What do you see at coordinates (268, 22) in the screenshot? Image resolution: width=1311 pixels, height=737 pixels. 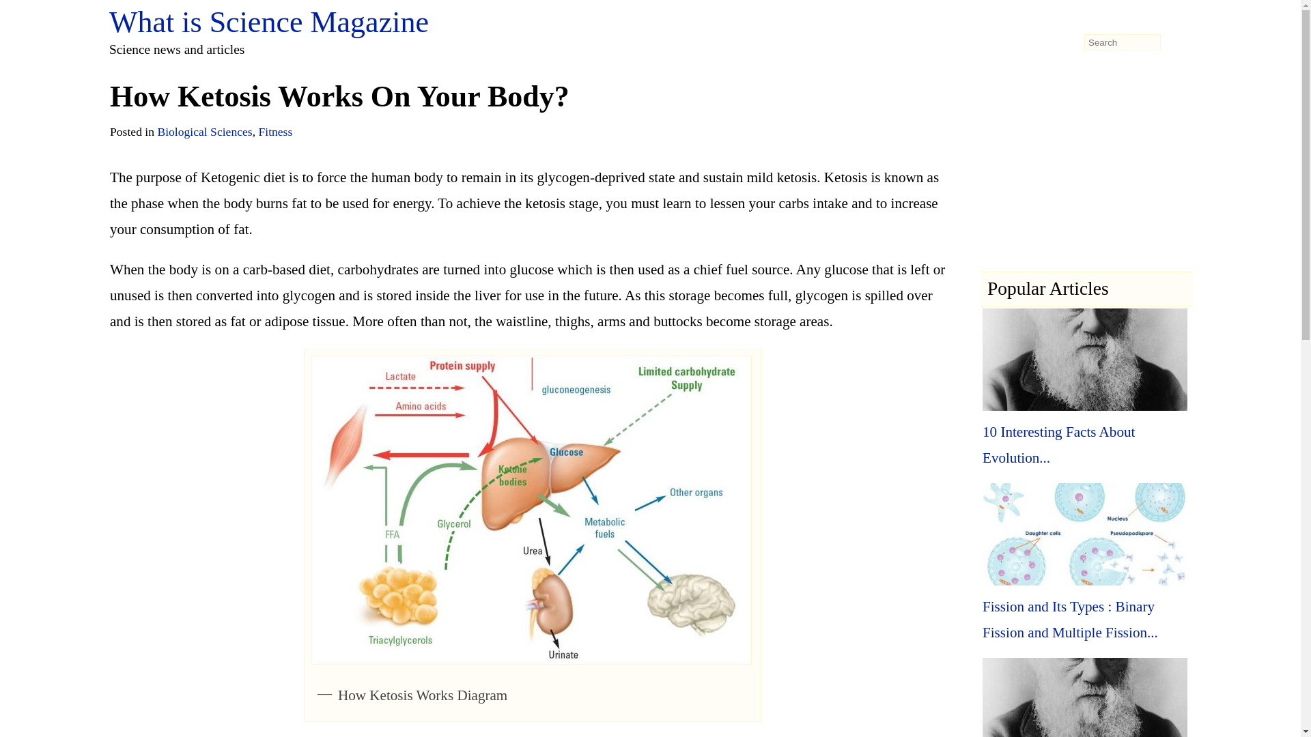 I see `What is Science Magazine` at bounding box center [268, 22].